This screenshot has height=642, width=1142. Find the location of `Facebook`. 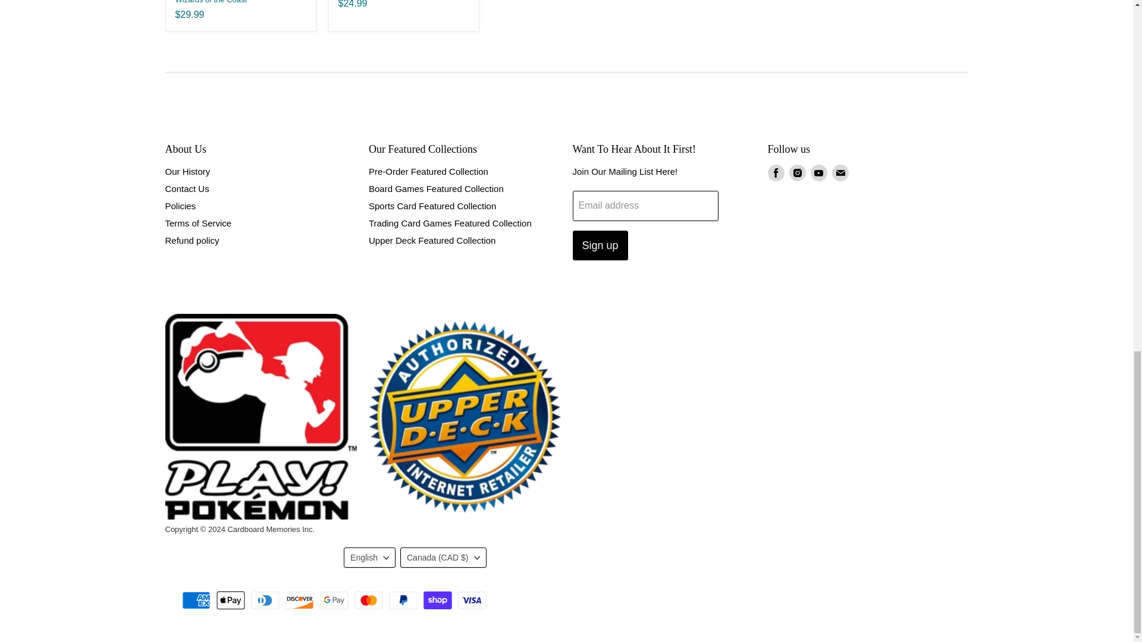

Facebook is located at coordinates (776, 172).